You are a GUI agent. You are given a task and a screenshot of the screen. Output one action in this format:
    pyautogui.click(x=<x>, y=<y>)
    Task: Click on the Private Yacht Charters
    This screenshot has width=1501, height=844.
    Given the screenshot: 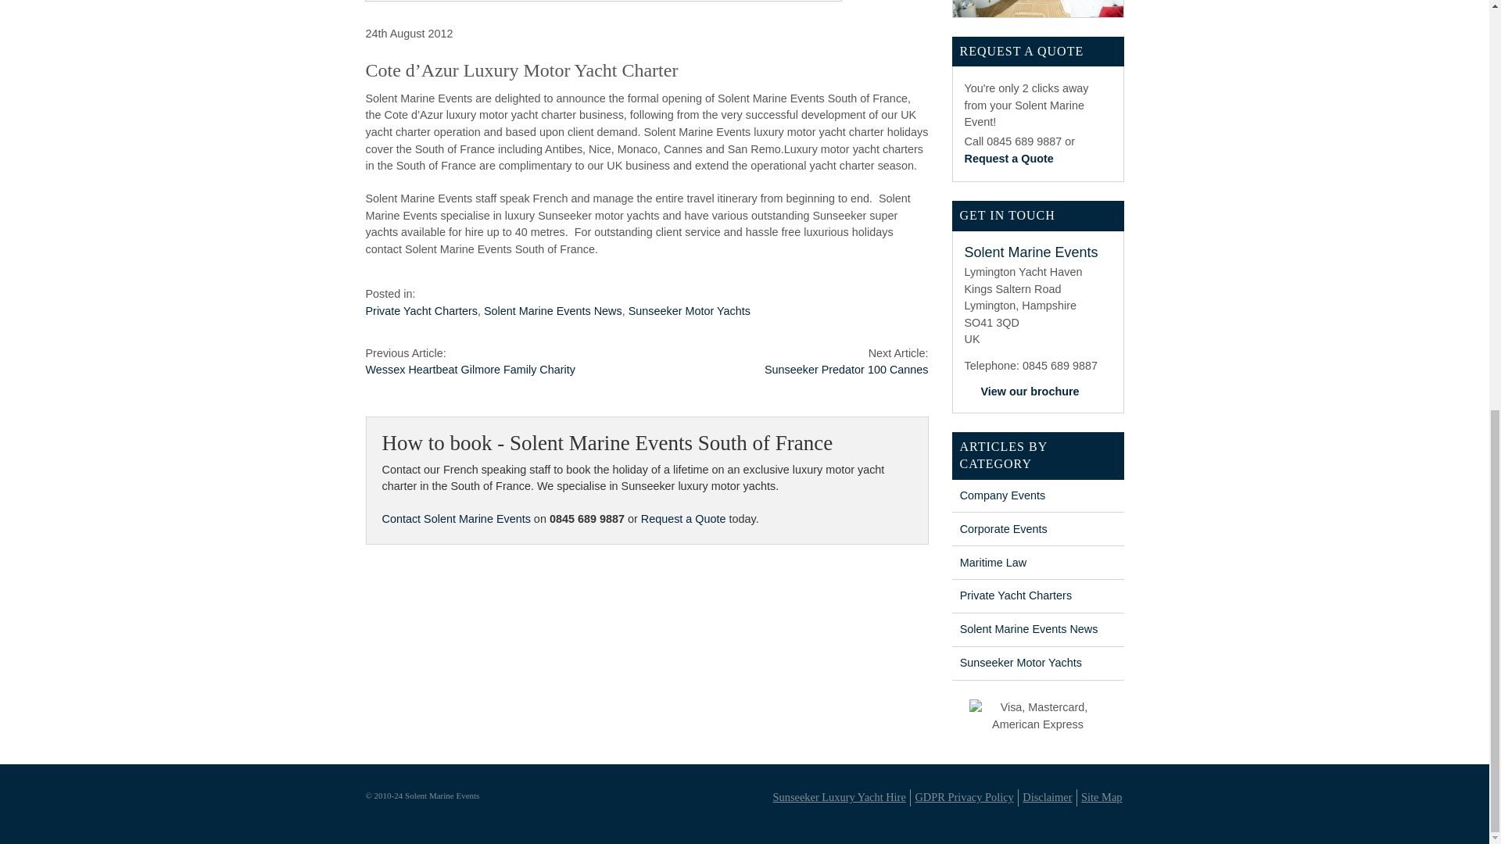 What is the action you would take?
    pyautogui.click(x=1016, y=595)
    